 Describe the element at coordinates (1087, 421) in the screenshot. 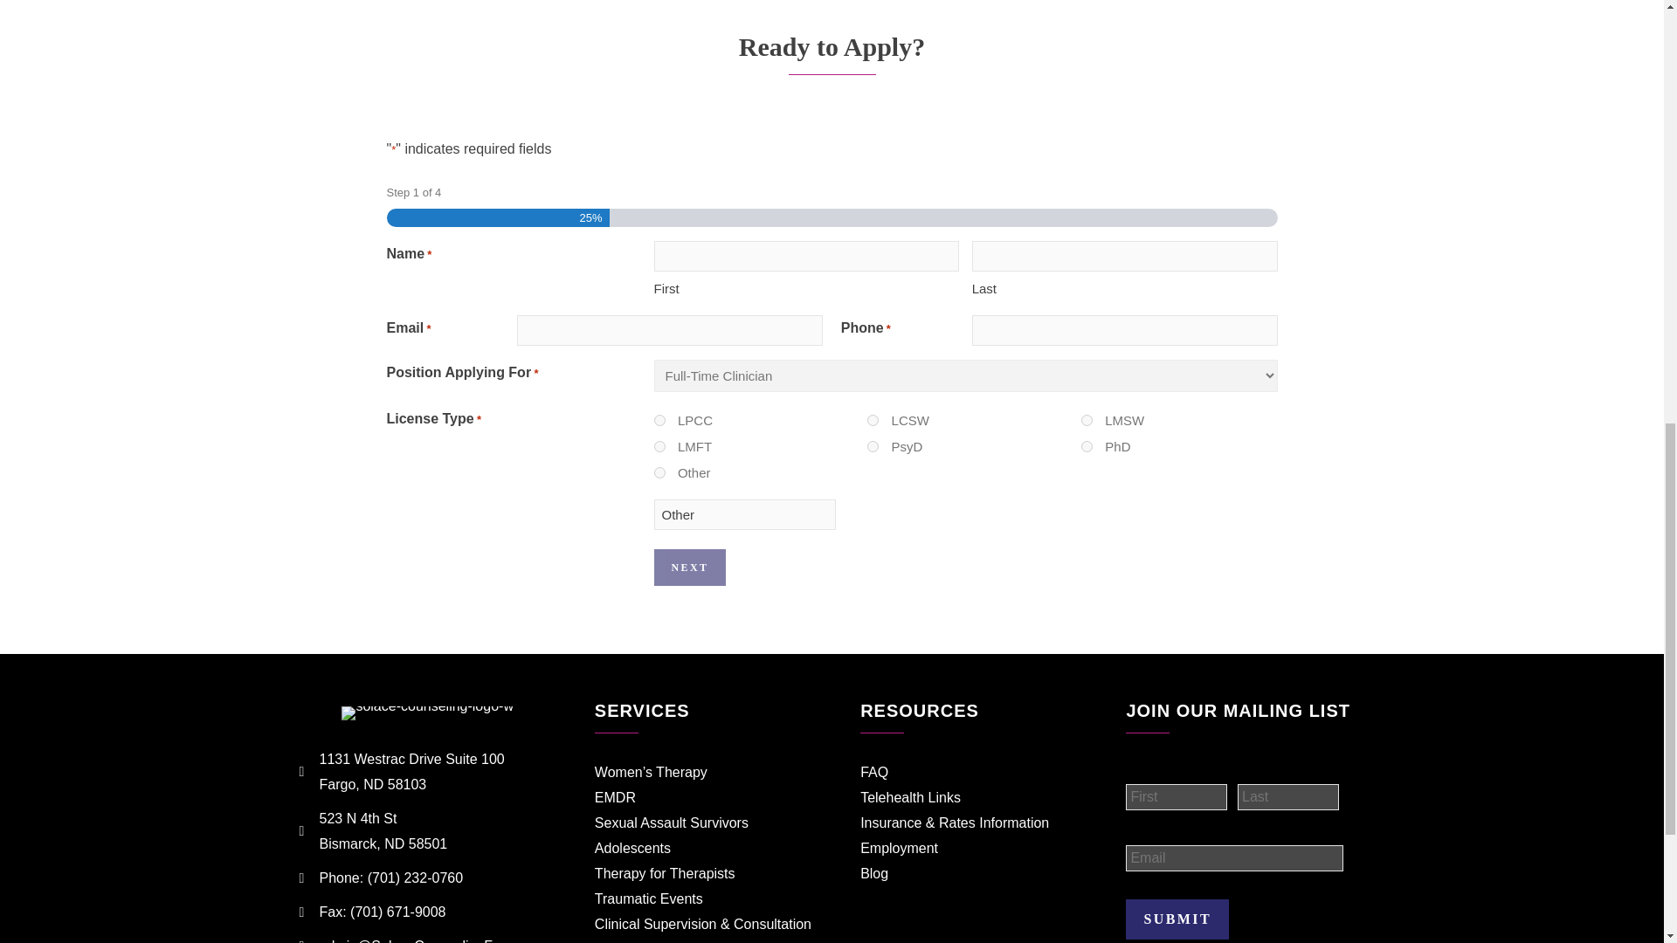

I see `LMSW` at that location.